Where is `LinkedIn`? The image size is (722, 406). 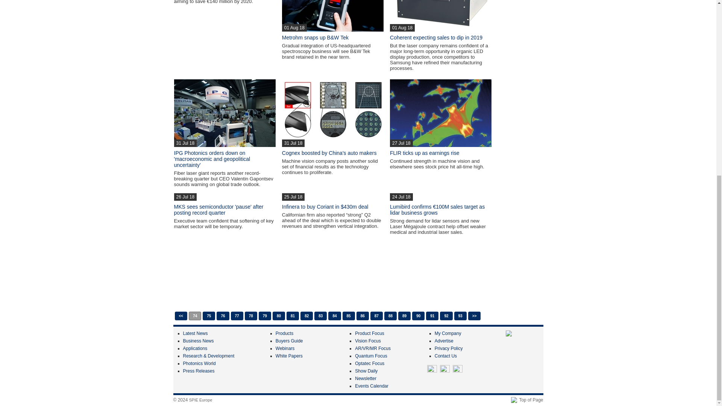 LinkedIn is located at coordinates (444, 369).